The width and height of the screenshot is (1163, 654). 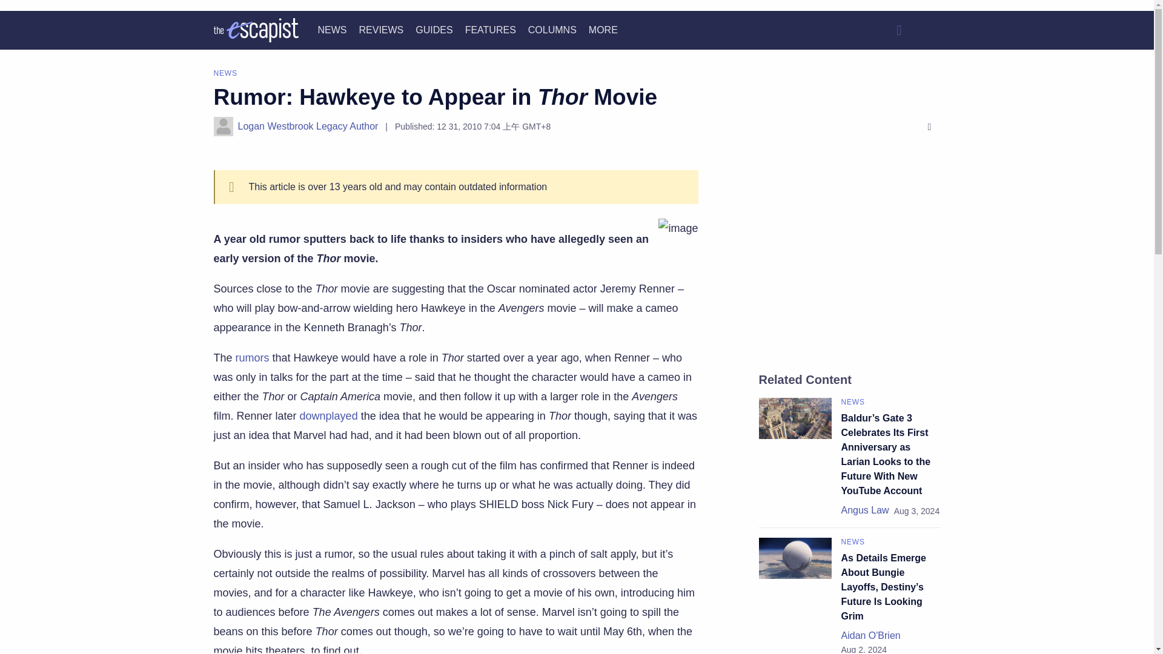 I want to click on NEWS, so click(x=332, y=30).